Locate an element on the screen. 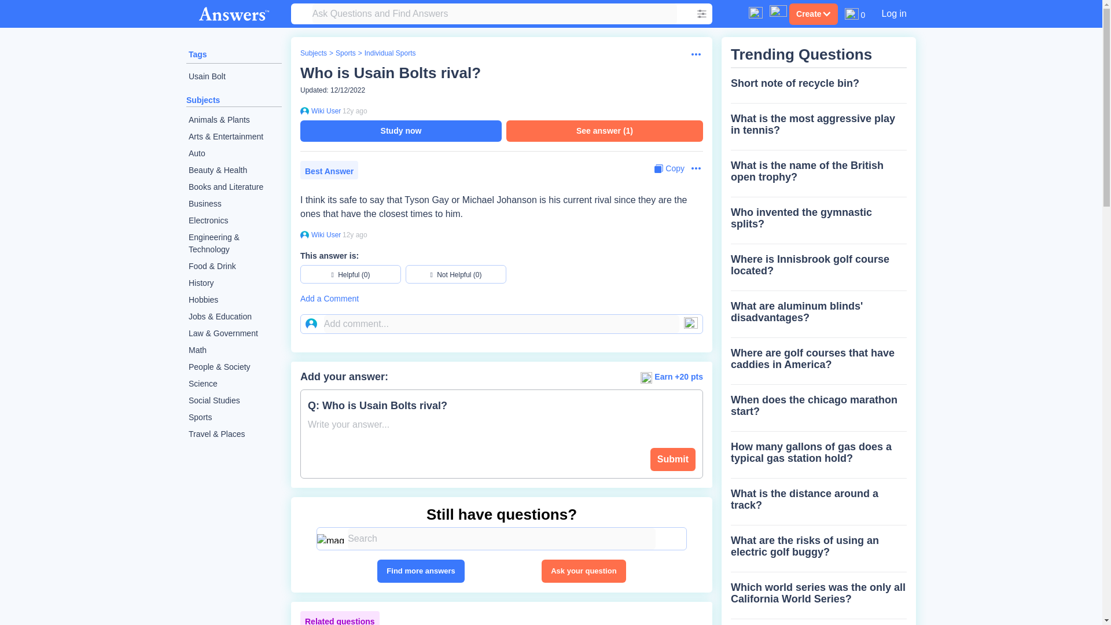 Image resolution: width=1111 pixels, height=625 pixels. Auto is located at coordinates (234, 153).